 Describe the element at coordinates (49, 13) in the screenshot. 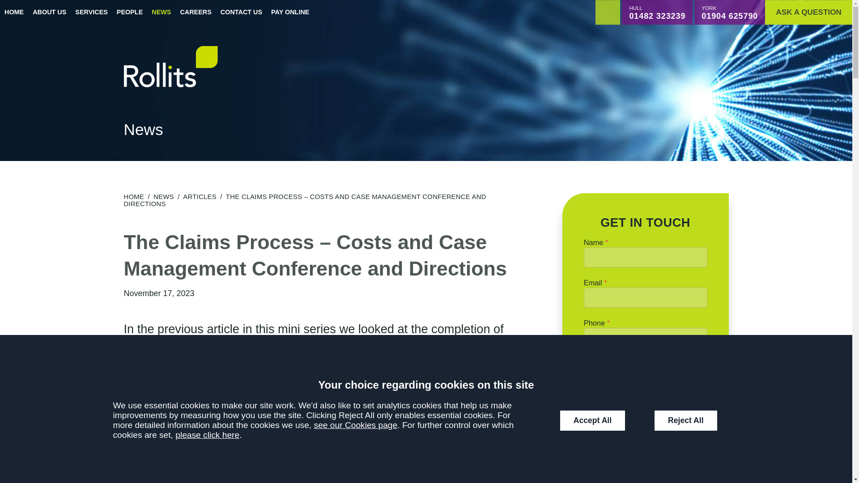

I see `ABOUT US` at that location.